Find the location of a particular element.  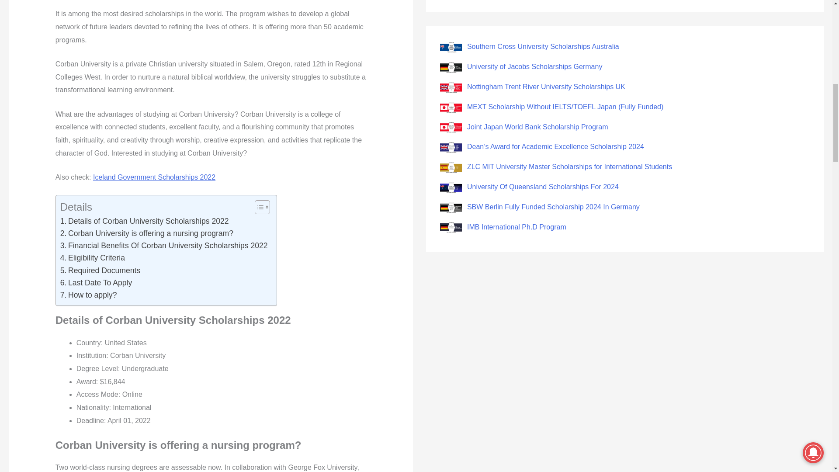

Eligibility Criteria is located at coordinates (93, 257).